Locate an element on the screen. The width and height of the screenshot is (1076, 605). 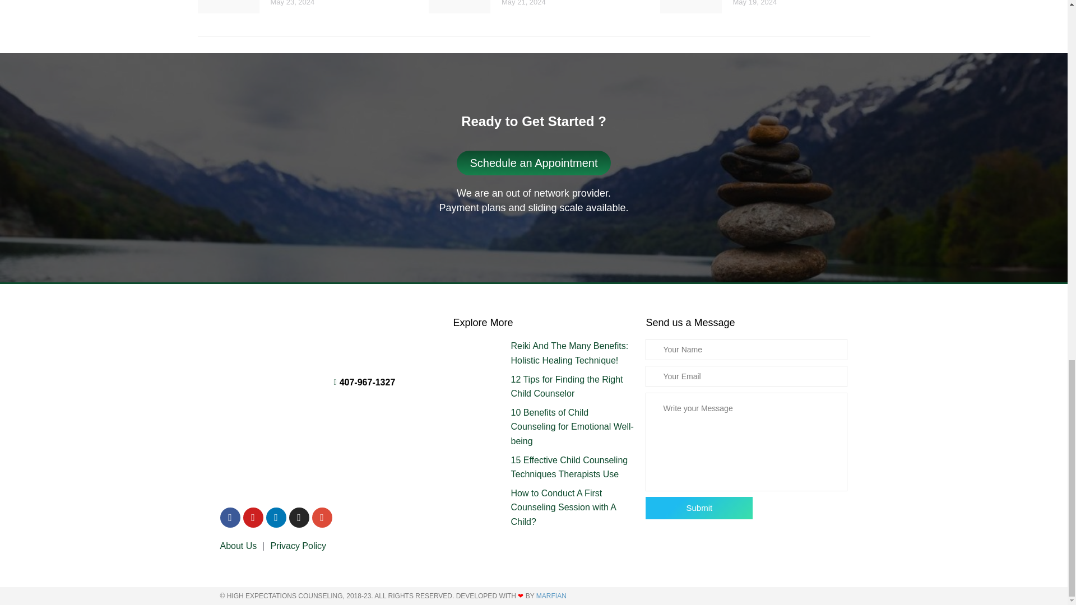
Submit is located at coordinates (699, 508).